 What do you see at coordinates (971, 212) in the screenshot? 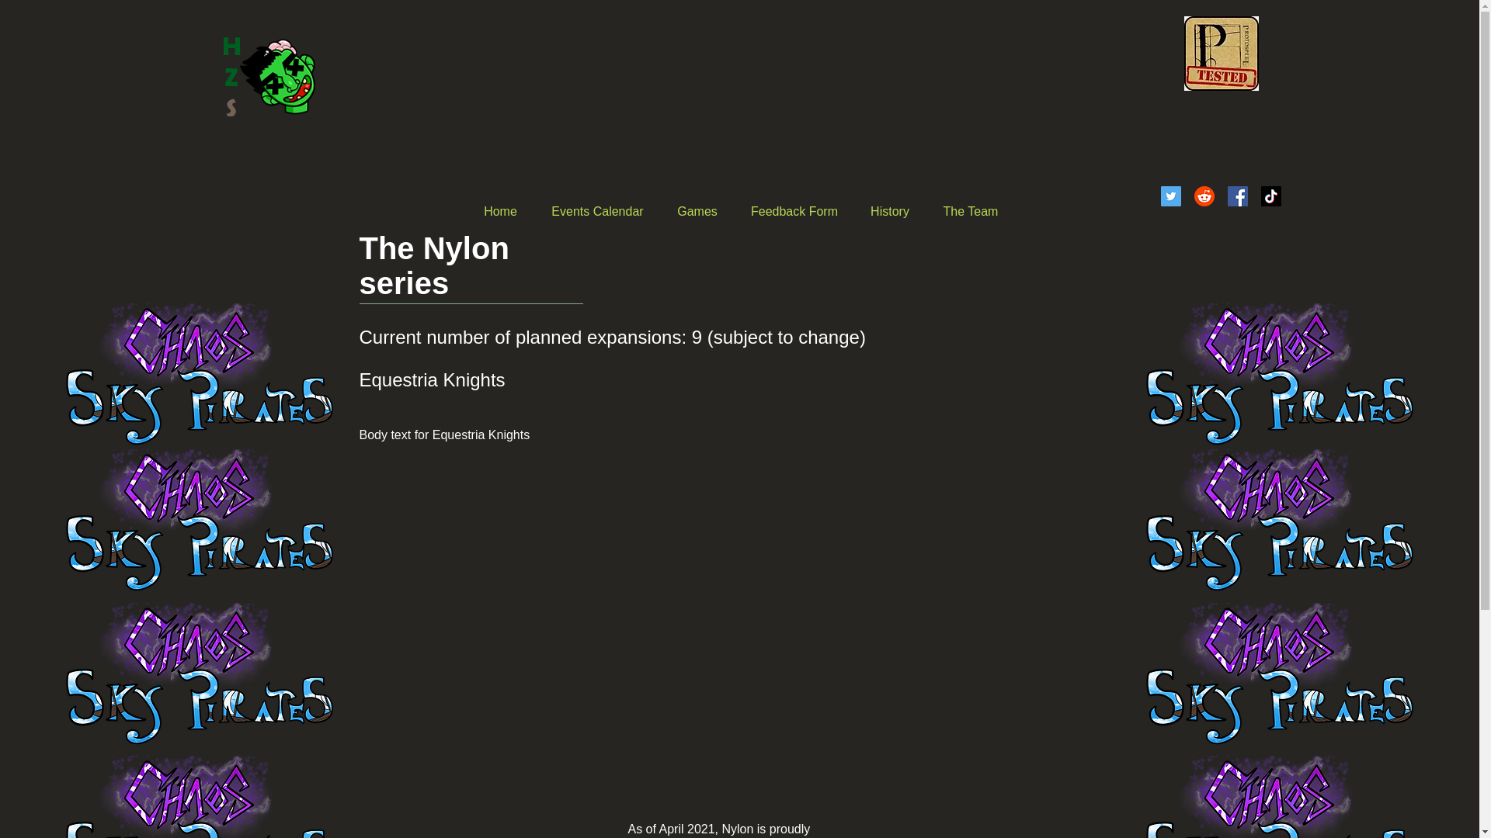
I see `The Team` at bounding box center [971, 212].